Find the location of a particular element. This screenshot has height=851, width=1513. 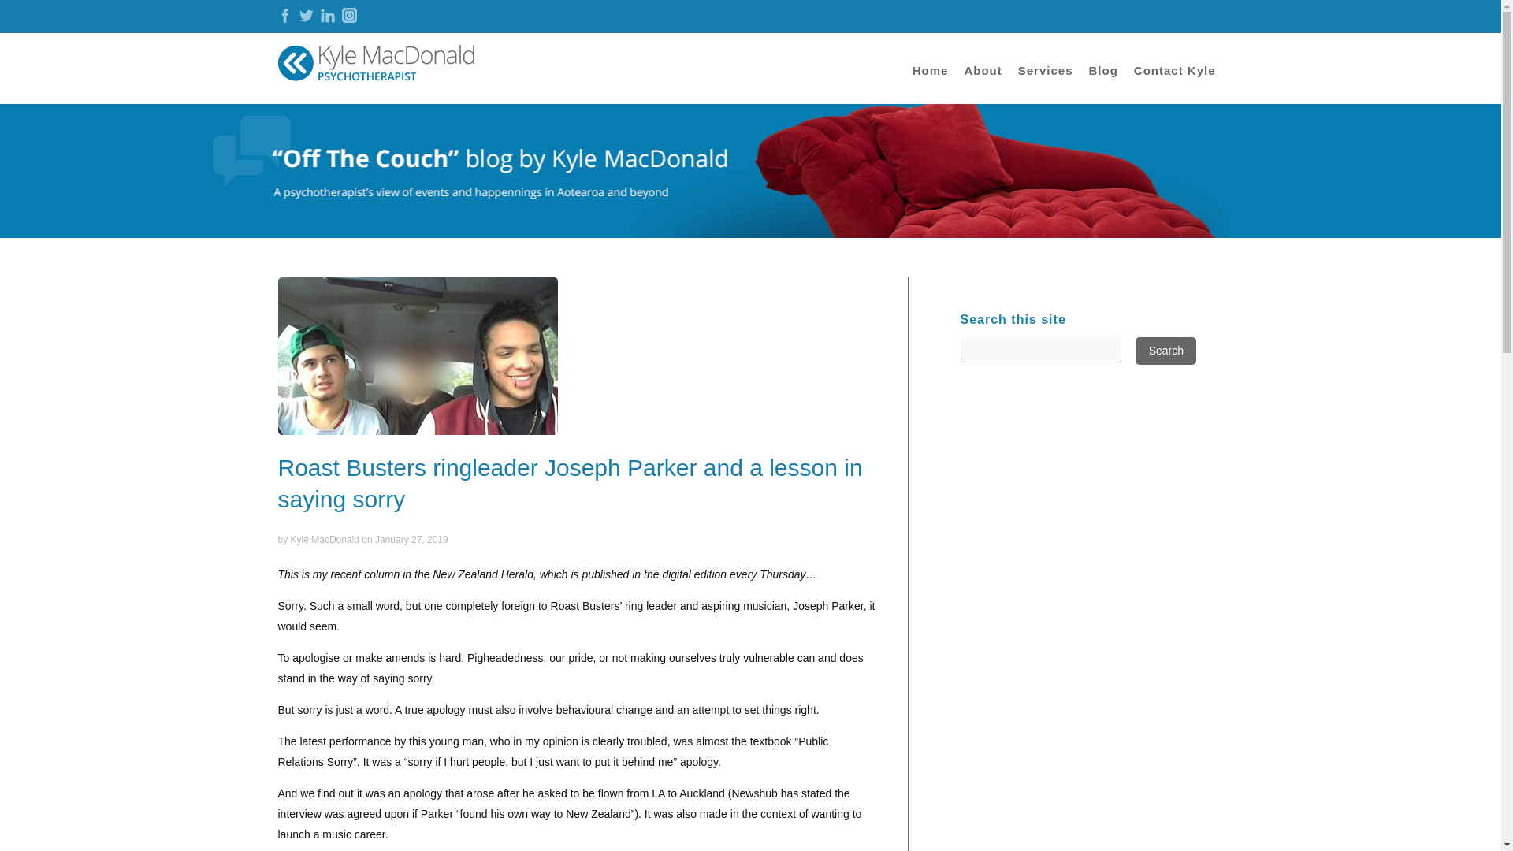

Search is located at coordinates (1166, 351).